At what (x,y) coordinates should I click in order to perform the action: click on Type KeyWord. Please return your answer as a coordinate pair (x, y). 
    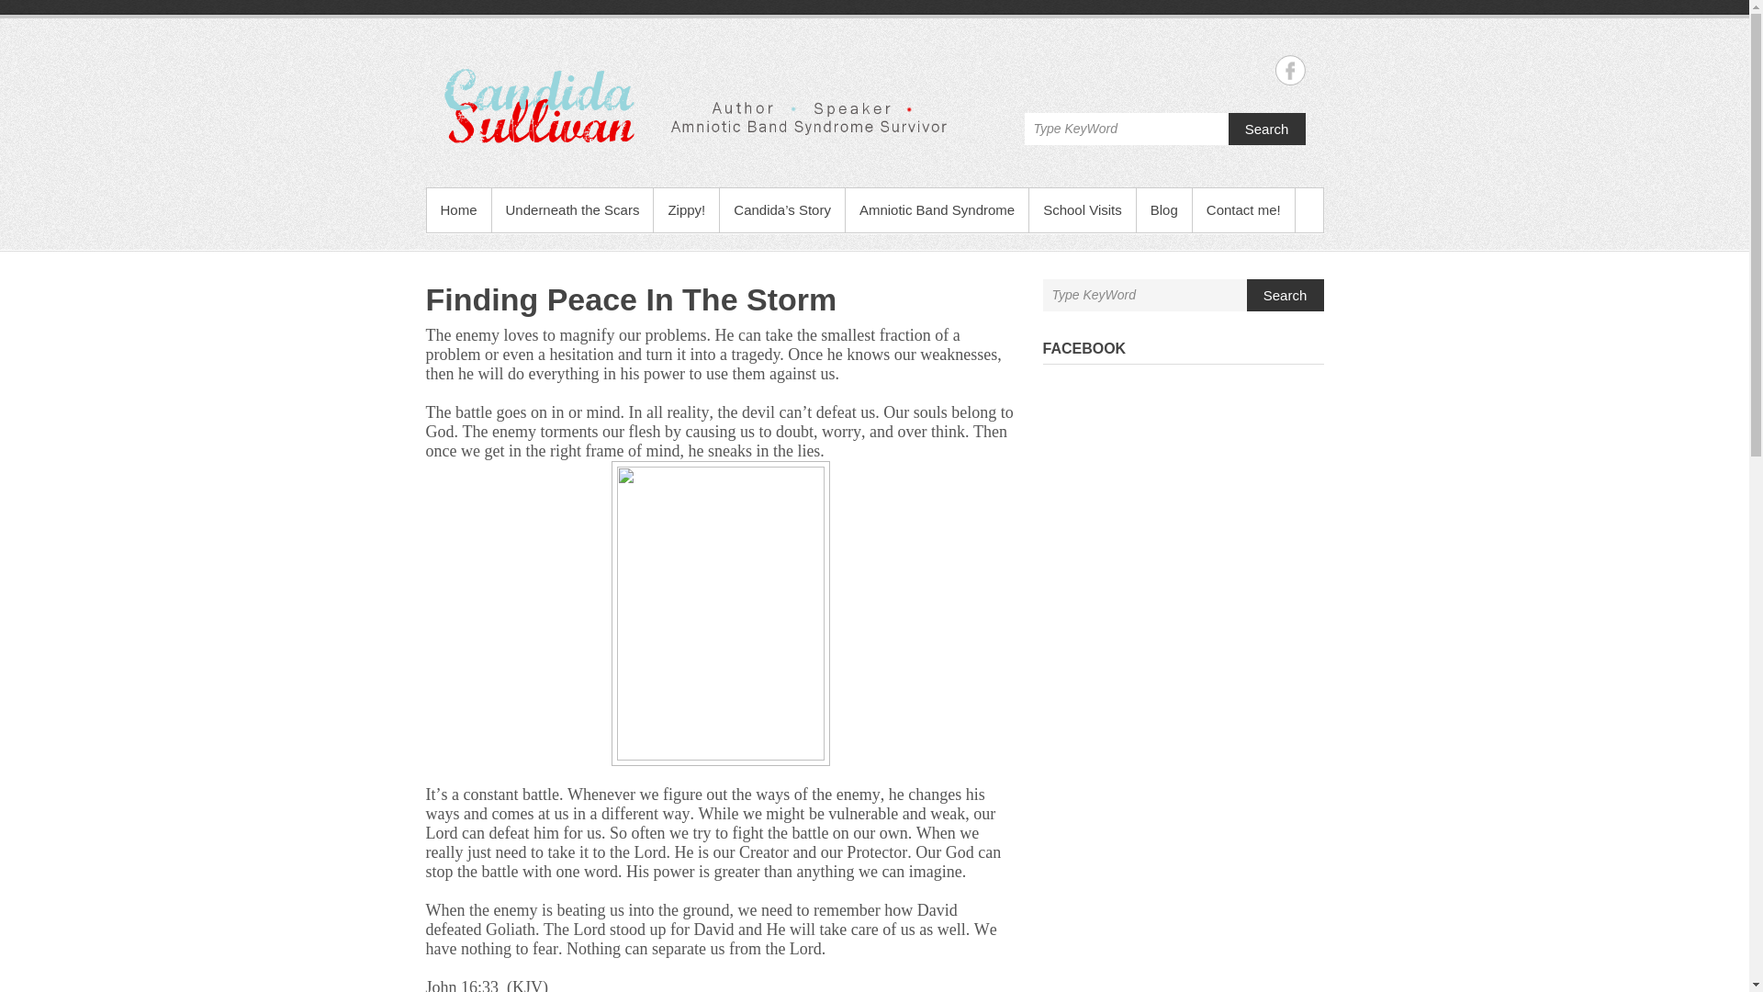
    Looking at the image, I should click on (1144, 295).